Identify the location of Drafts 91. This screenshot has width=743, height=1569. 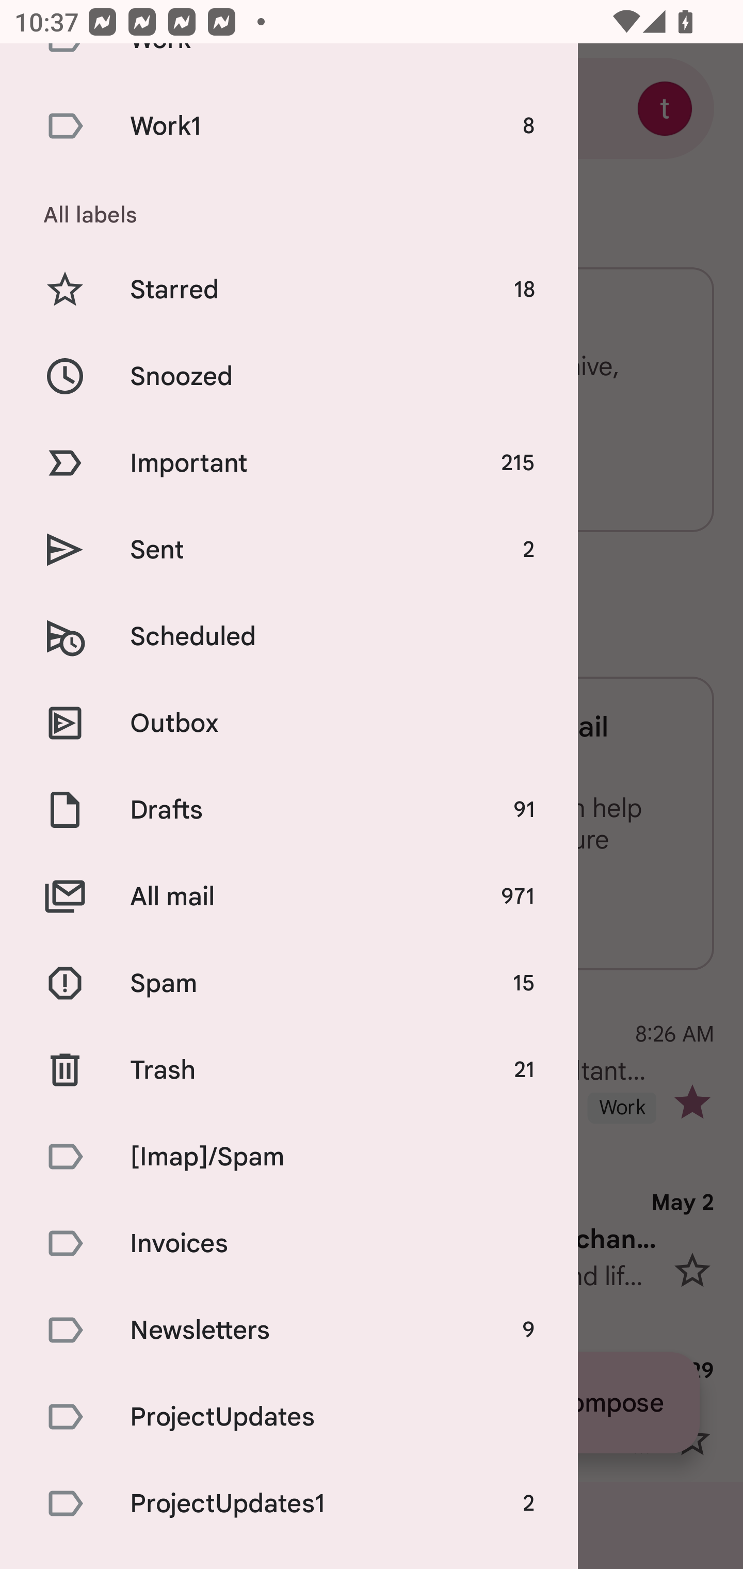
(289, 809).